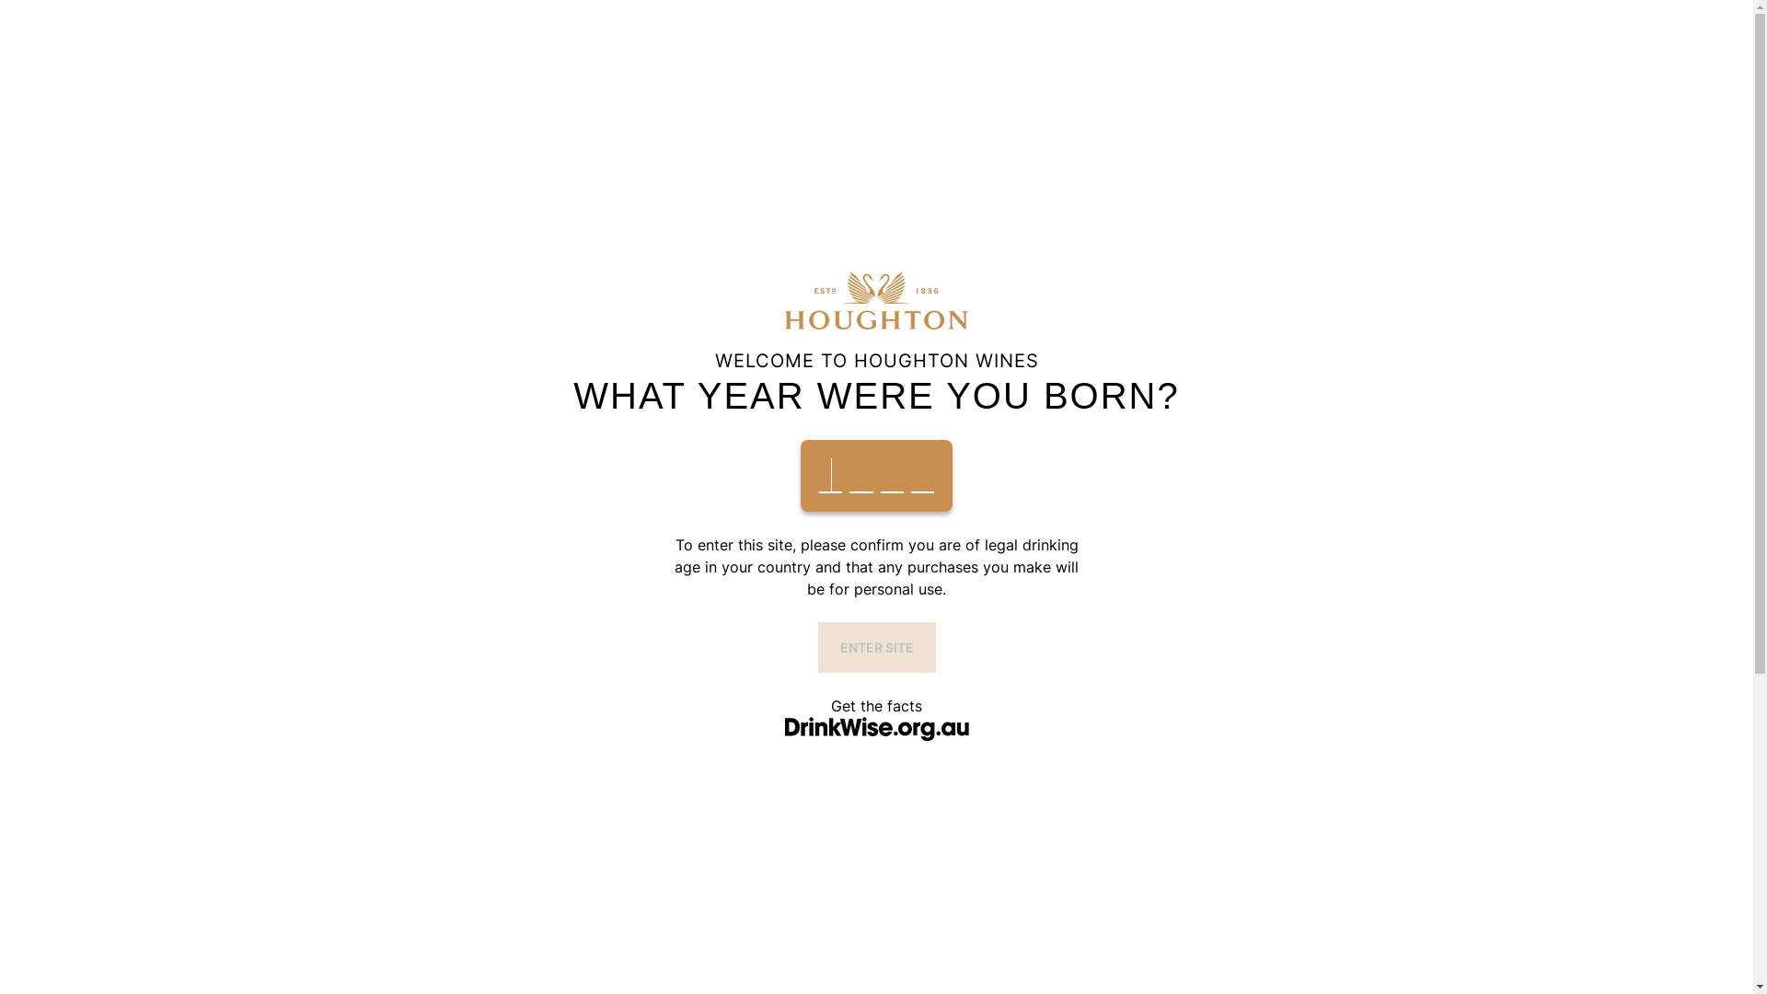 The width and height of the screenshot is (1767, 994). I want to click on Home, so click(301, 438).